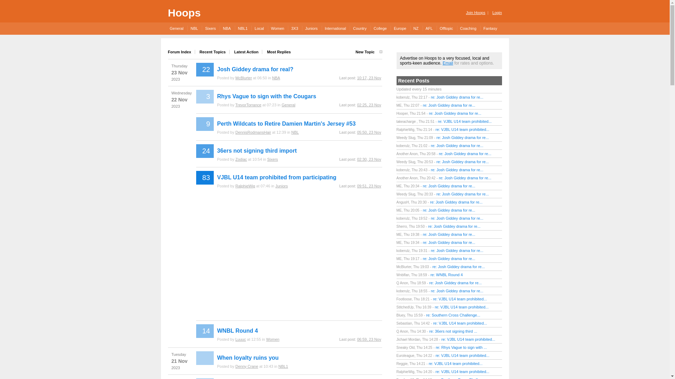 The height and width of the screenshot is (379, 675). Describe the element at coordinates (448, 63) in the screenshot. I see `Email` at that location.